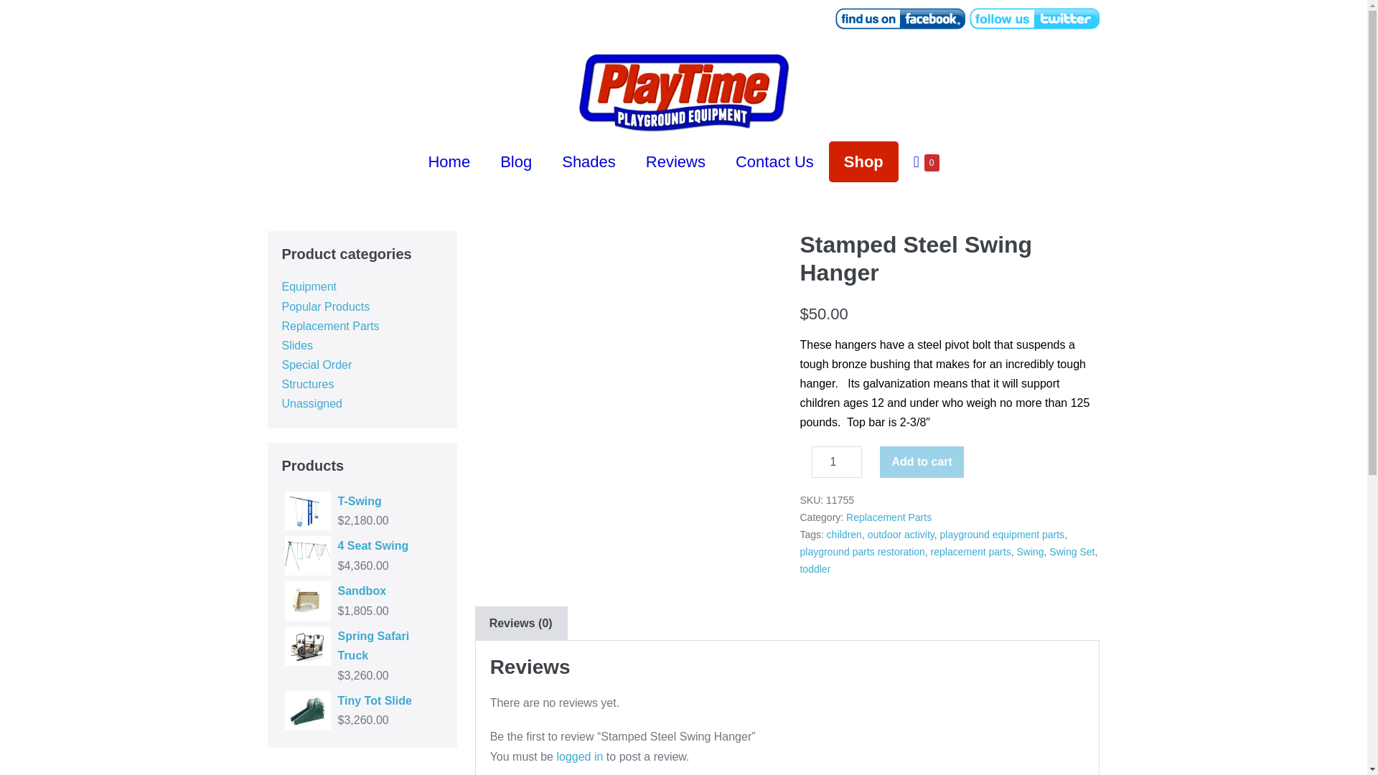 The height and width of the screenshot is (775, 1378). What do you see at coordinates (296, 346) in the screenshot?
I see `Slides` at bounding box center [296, 346].